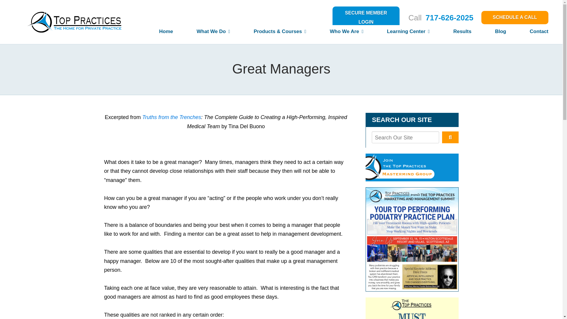  I want to click on Home, so click(154, 34).